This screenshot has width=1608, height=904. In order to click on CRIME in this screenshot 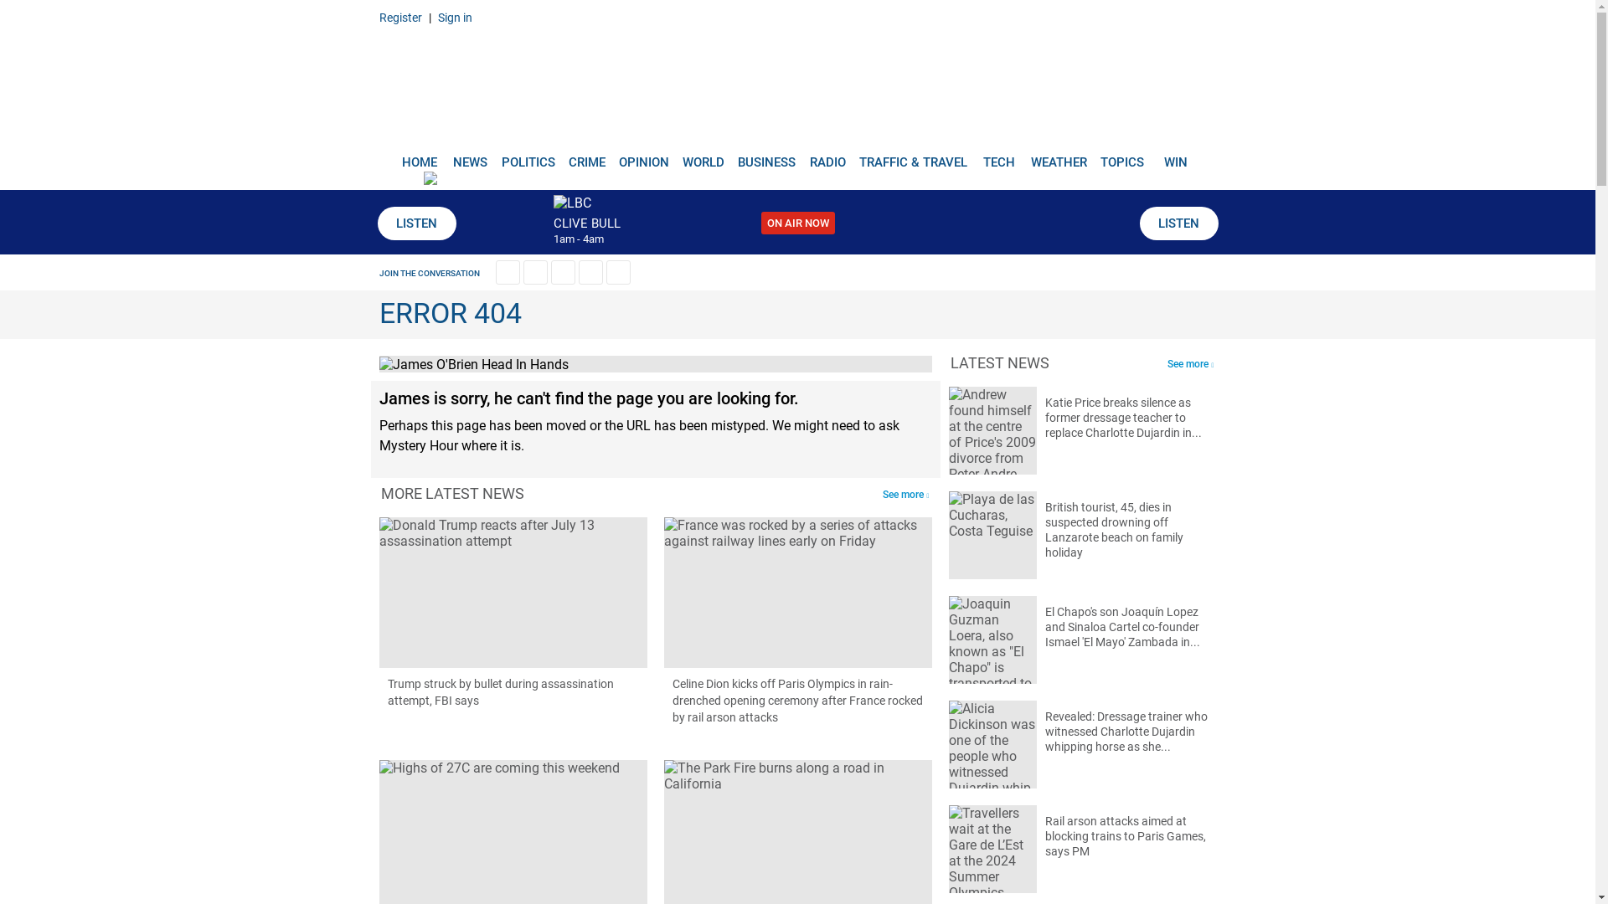, I will do `click(586, 156)`.